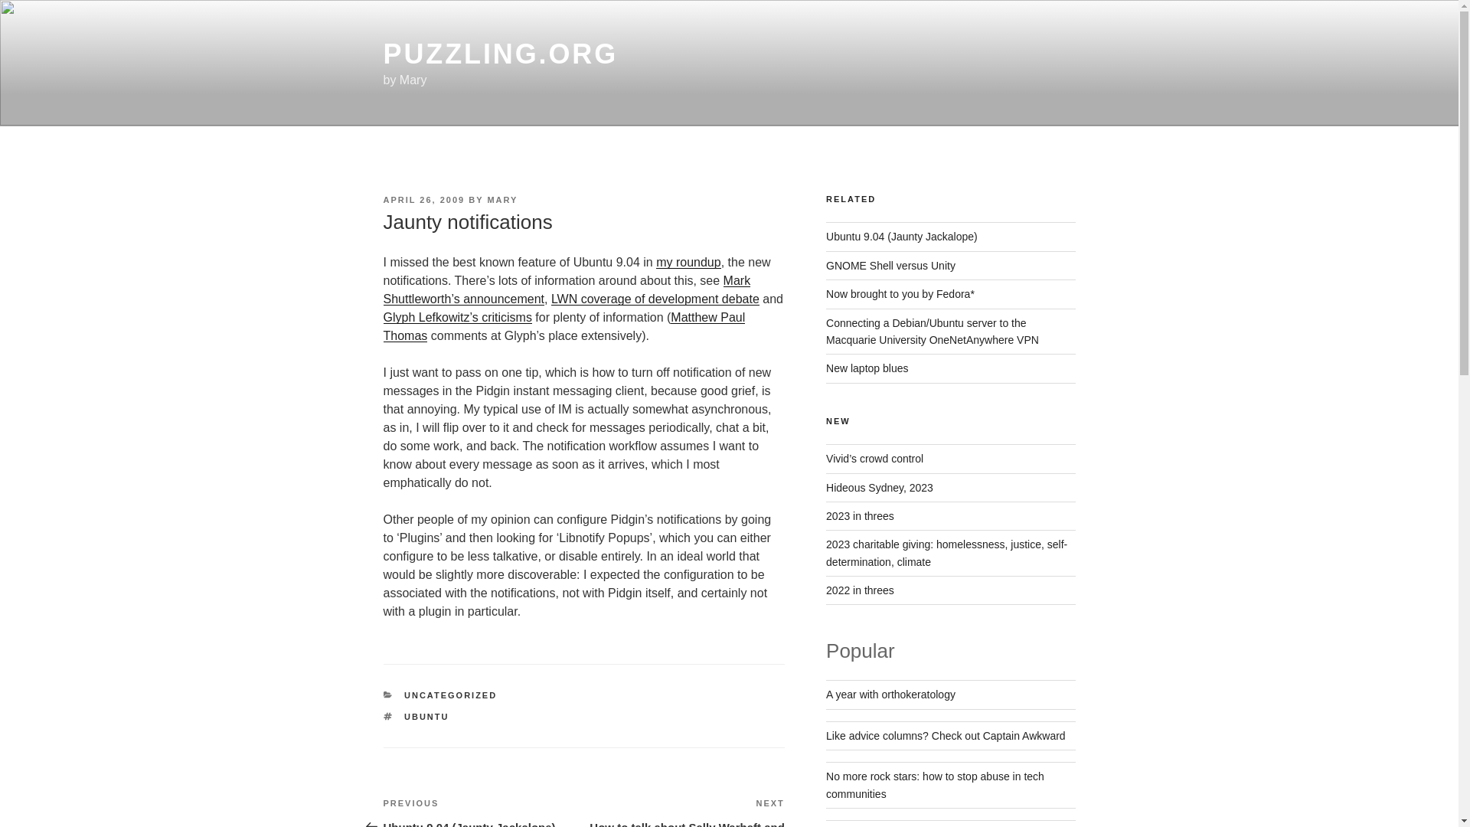  What do you see at coordinates (499, 54) in the screenshot?
I see `PUZZLING.ORG` at bounding box center [499, 54].